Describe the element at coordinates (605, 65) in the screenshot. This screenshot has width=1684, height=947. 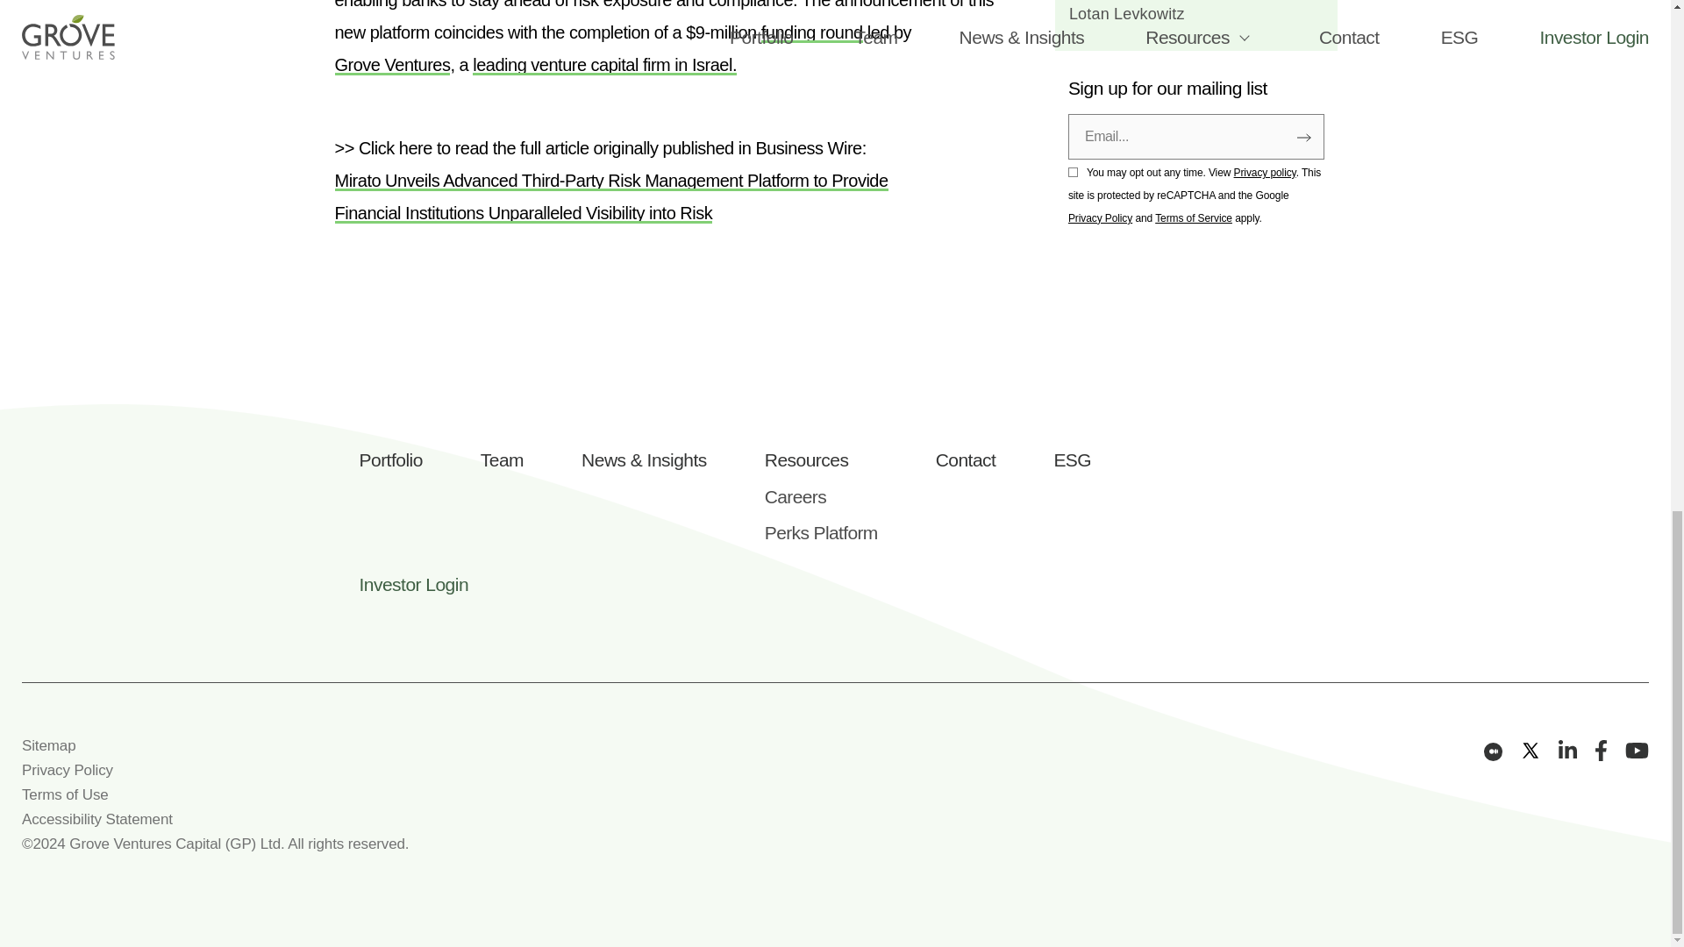
I see `leading venture capital firm in Israel.` at that location.